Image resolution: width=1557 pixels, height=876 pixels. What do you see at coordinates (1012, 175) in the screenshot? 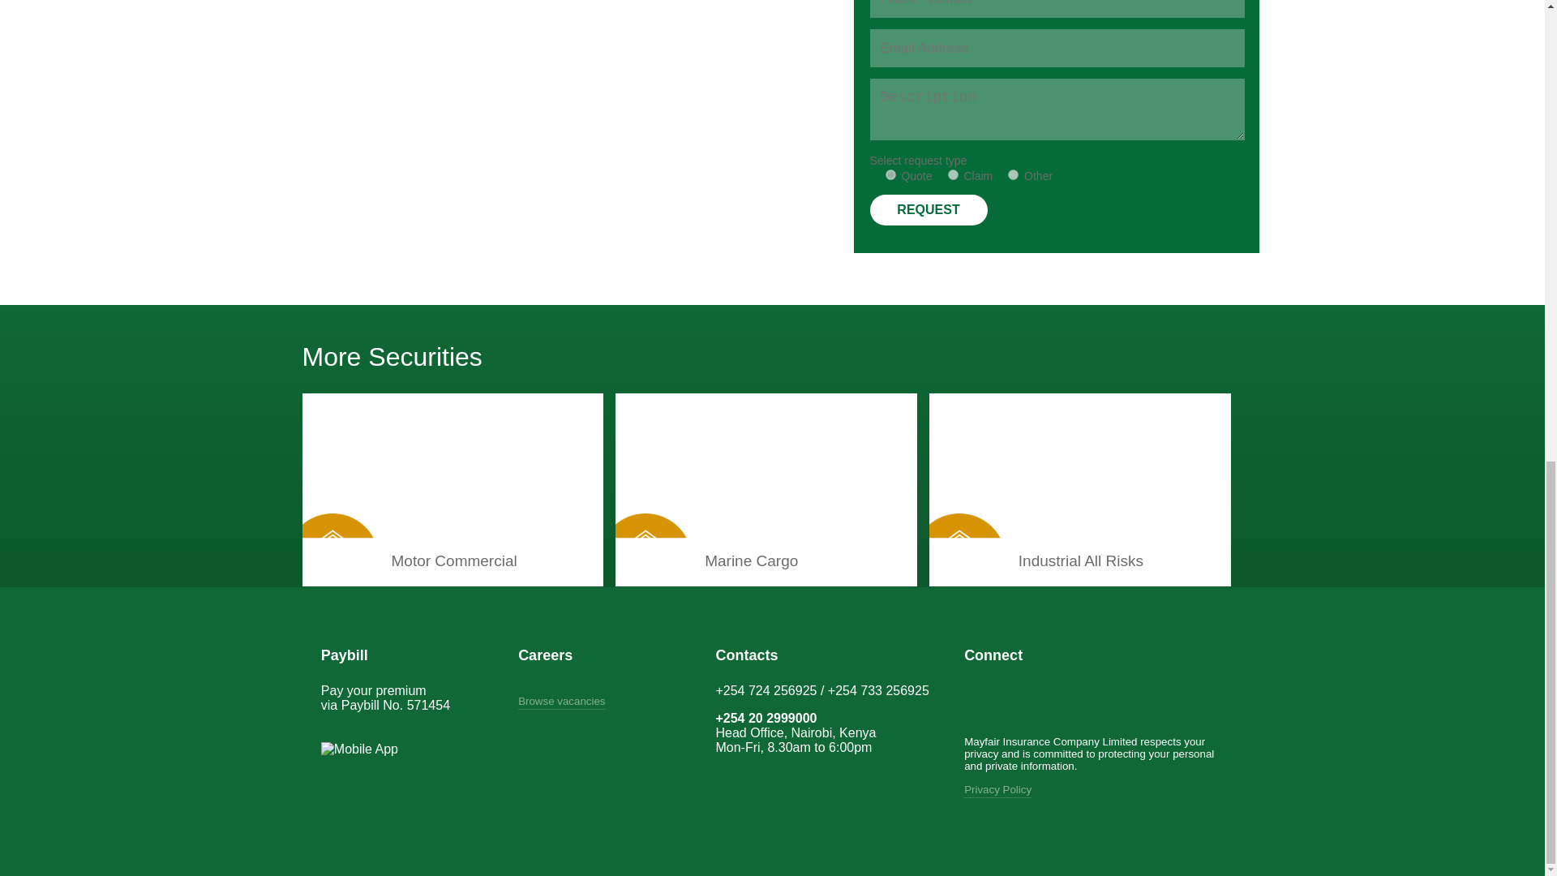
I see `Other` at bounding box center [1012, 175].